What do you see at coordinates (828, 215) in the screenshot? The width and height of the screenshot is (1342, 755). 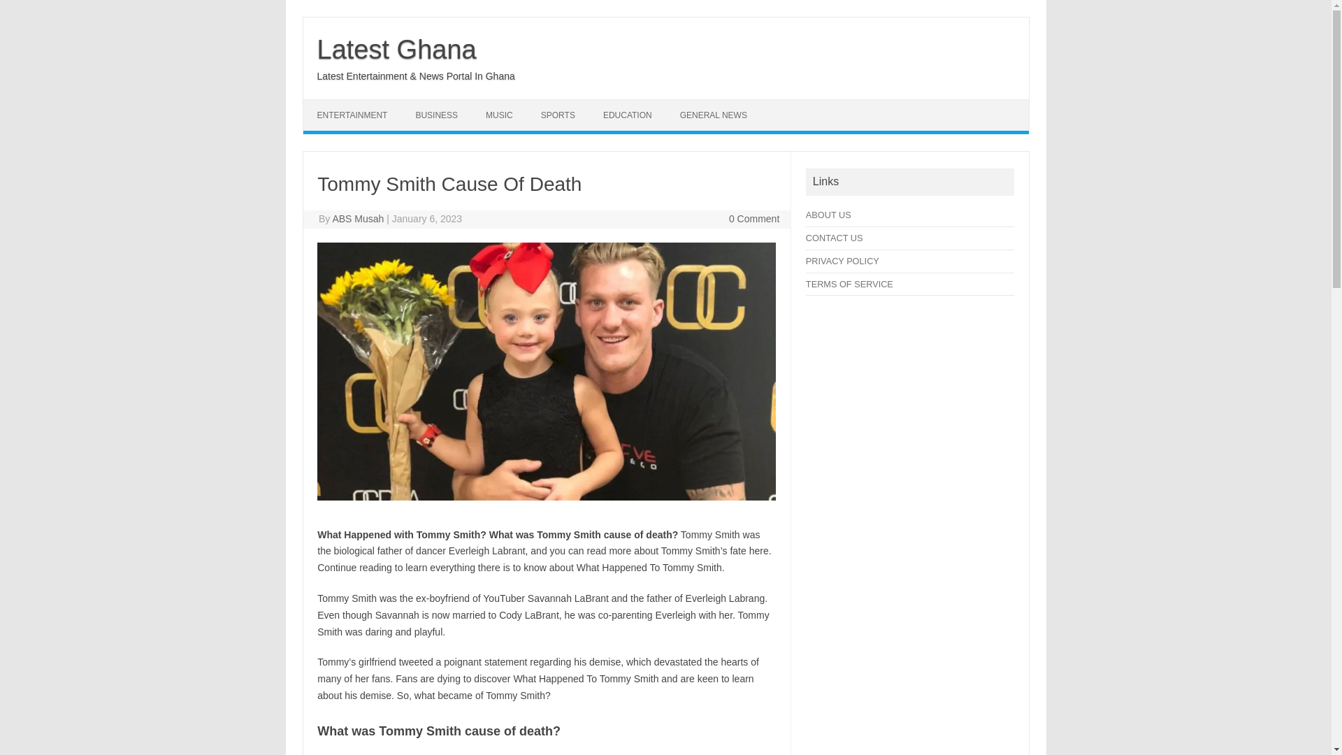 I see `ABOUT US` at bounding box center [828, 215].